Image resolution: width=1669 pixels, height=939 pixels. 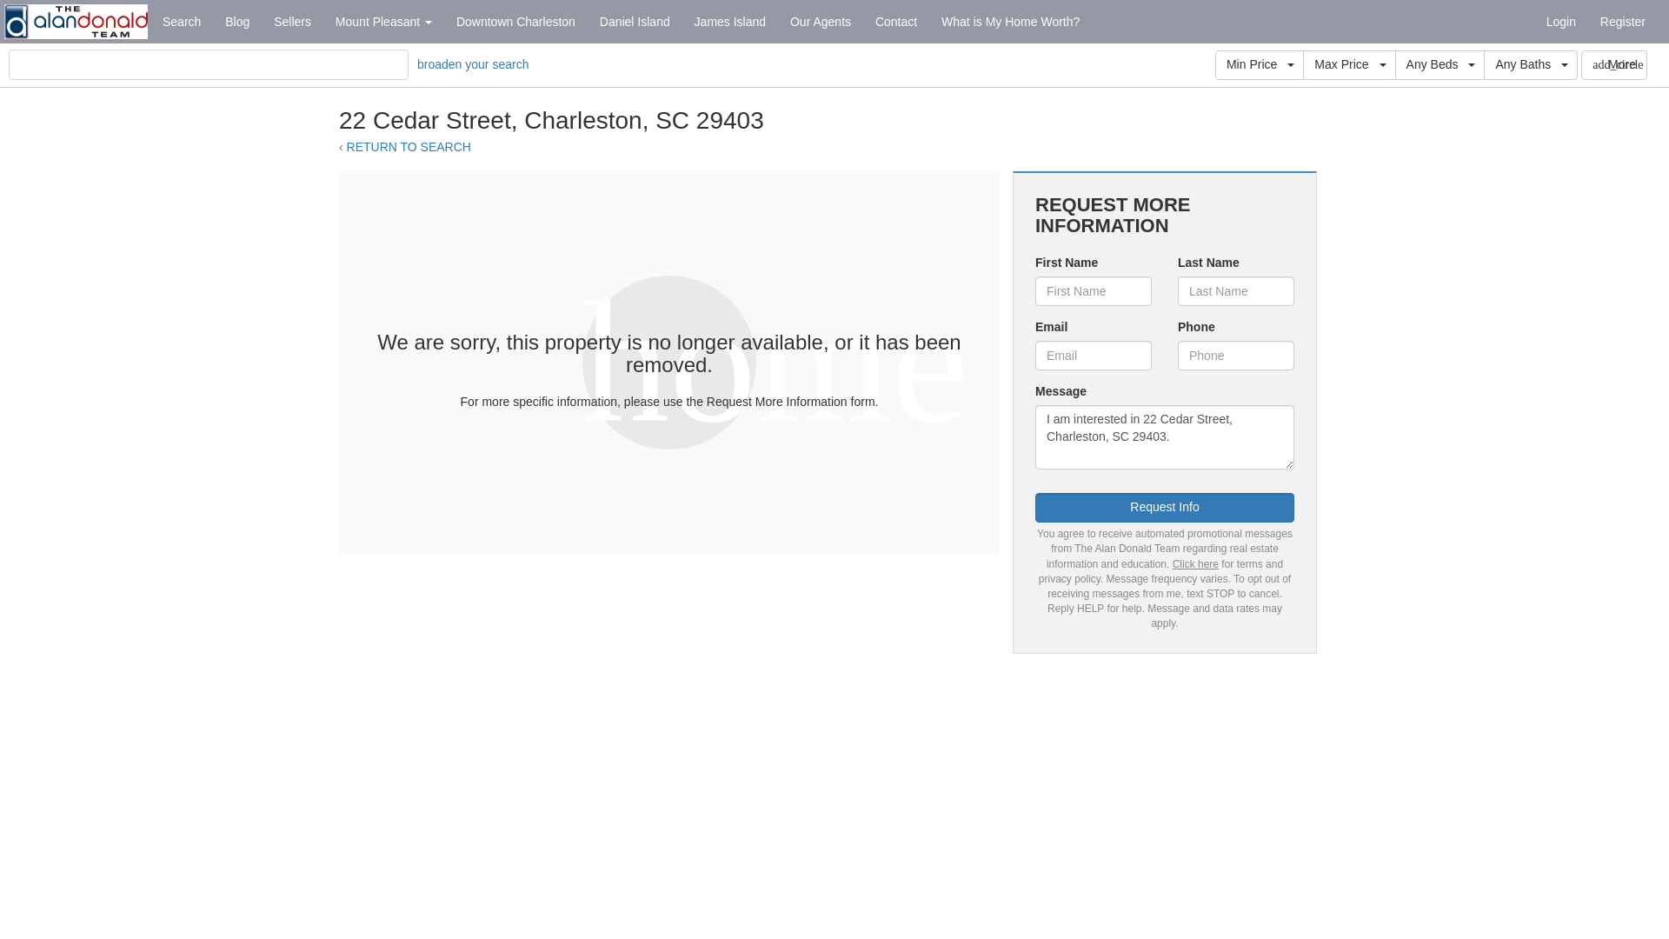 What do you see at coordinates (237, 21) in the screenshot?
I see `Blog` at bounding box center [237, 21].